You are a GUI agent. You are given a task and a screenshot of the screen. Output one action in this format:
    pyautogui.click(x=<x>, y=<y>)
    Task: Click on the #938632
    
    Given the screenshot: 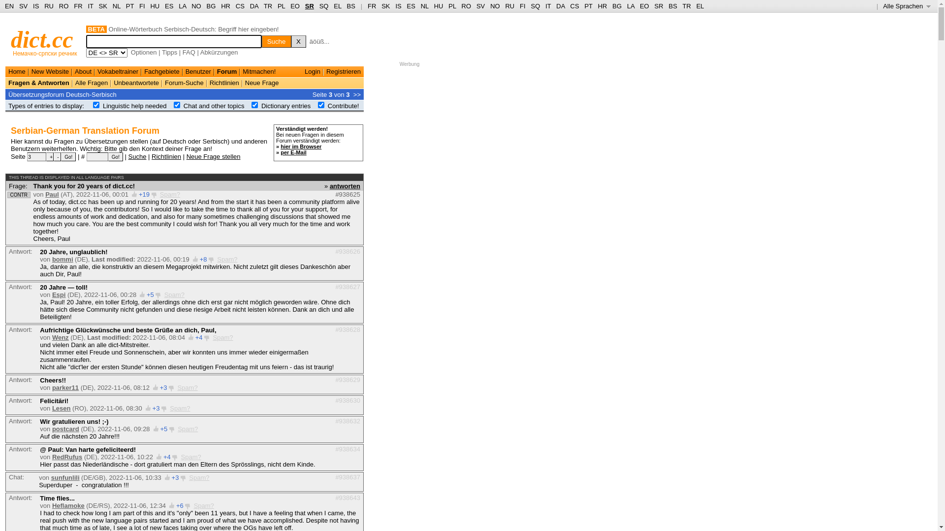 What is the action you would take?
    pyautogui.click(x=347, y=421)
    